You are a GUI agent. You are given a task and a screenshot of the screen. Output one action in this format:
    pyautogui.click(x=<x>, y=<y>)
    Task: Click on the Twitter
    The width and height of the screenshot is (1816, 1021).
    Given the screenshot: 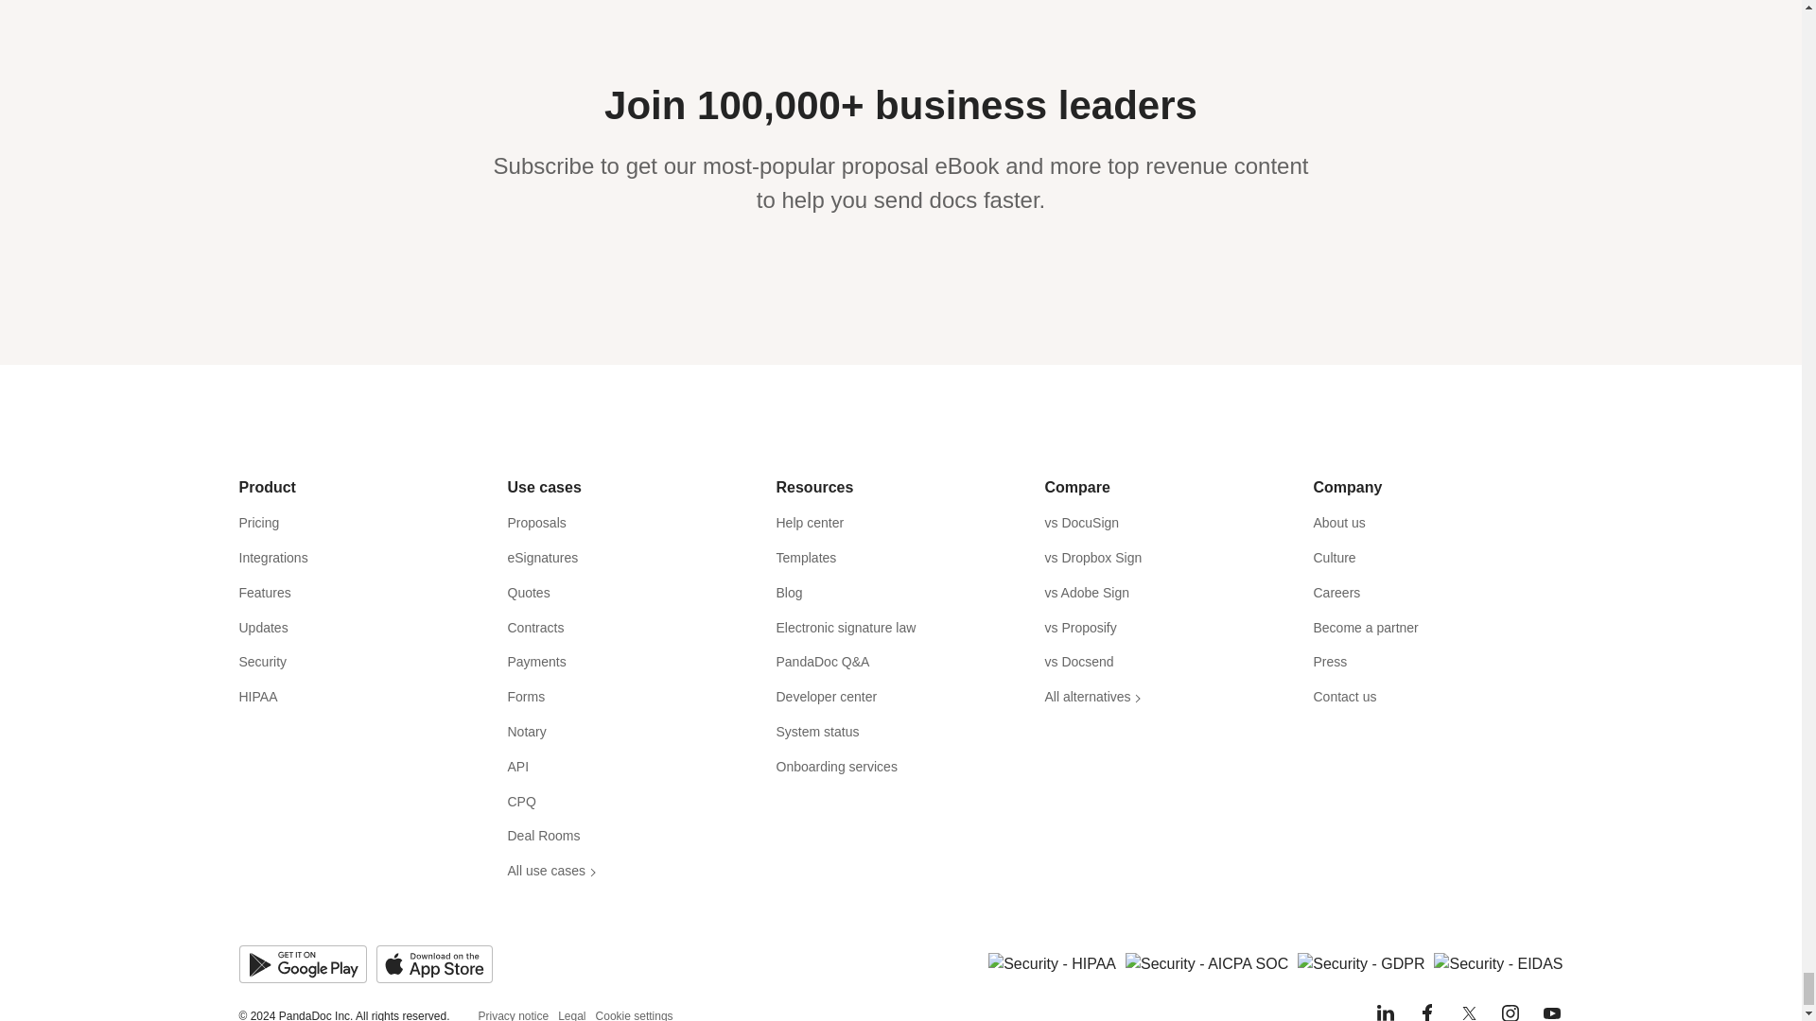 What is the action you would take?
    pyautogui.click(x=1468, y=1012)
    